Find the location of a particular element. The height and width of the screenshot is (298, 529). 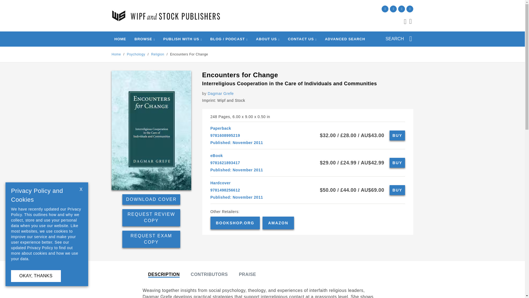

Back to homepage is located at coordinates (116, 54).